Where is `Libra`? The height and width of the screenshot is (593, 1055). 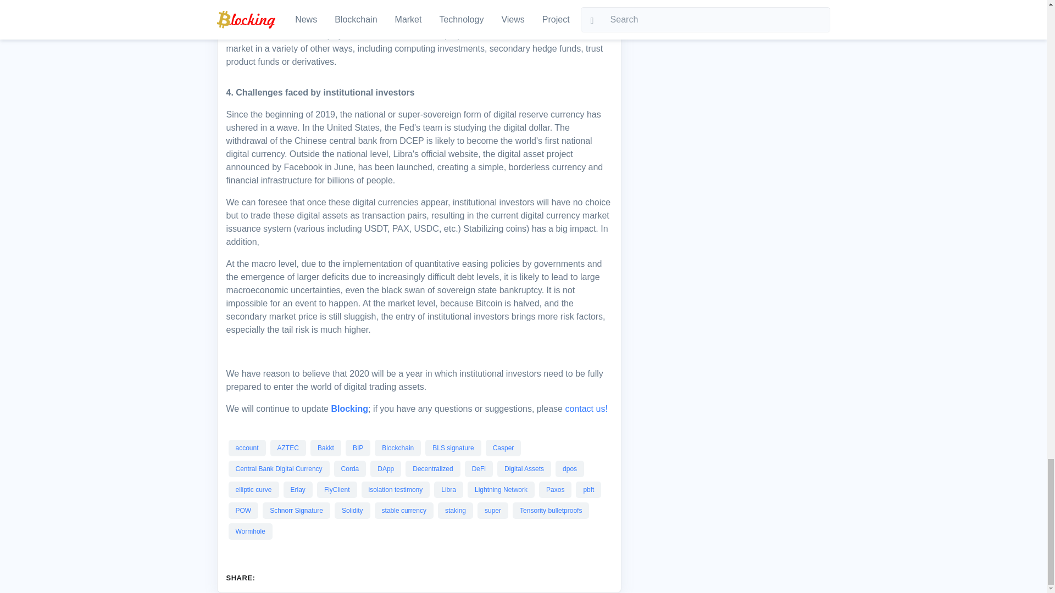
Libra is located at coordinates (448, 489).